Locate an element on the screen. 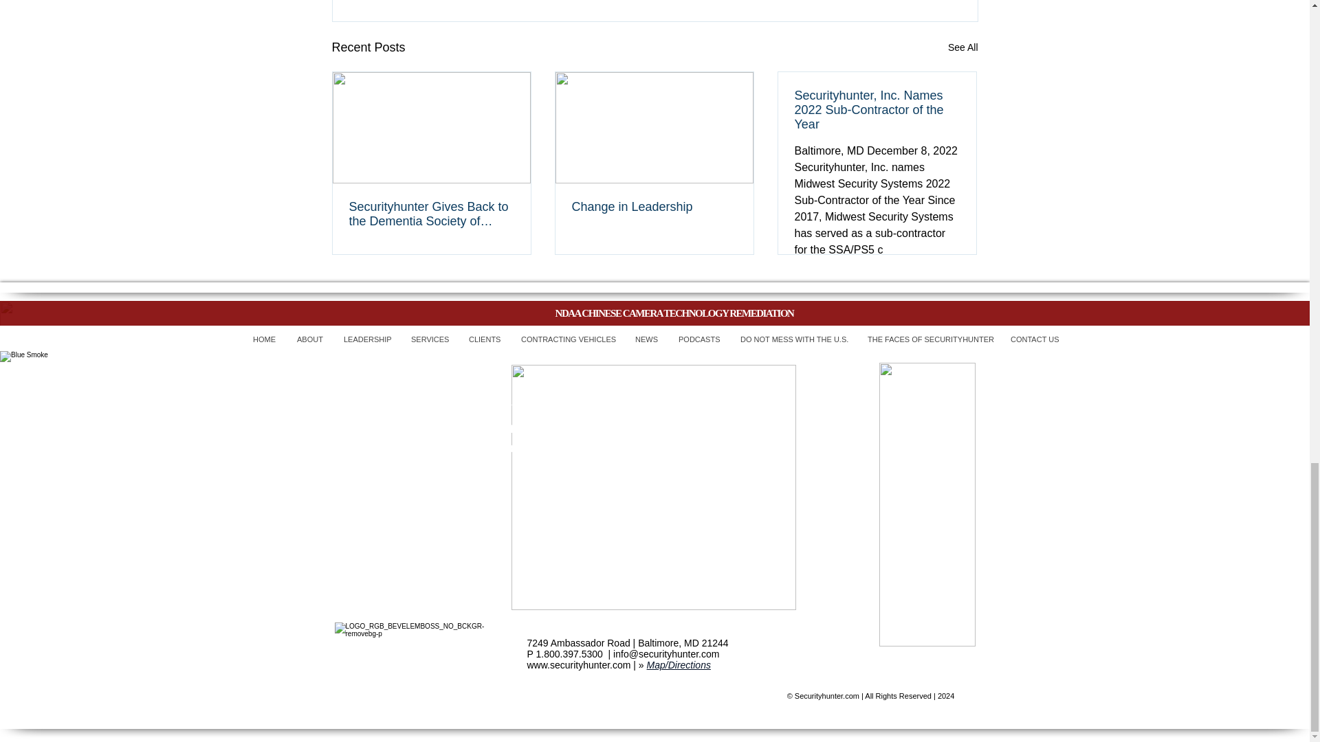  Michael S. Rogers, Founder, CEO and Chairman of the Board is located at coordinates (653, 487).